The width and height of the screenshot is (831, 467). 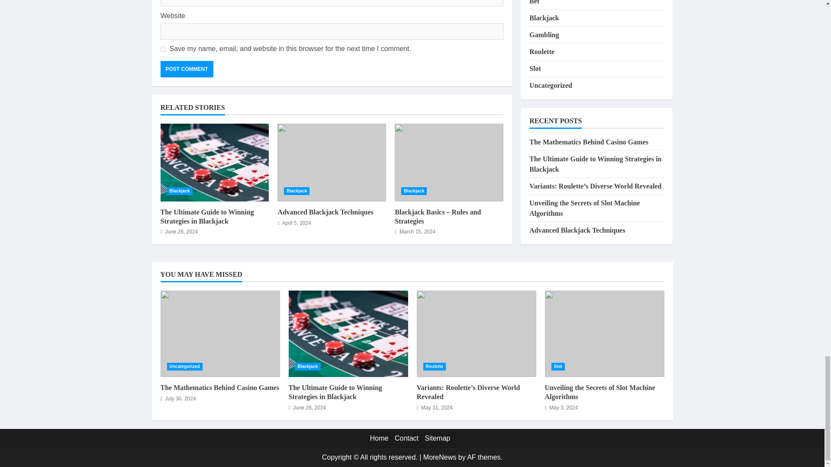 I want to click on Post Comment, so click(x=186, y=69).